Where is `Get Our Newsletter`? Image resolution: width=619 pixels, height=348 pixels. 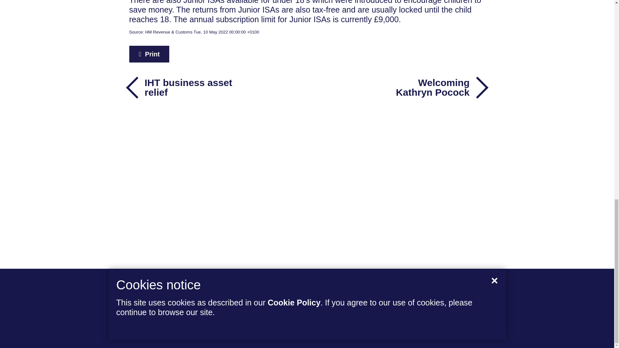 Get Our Newsletter is located at coordinates (170, 310).